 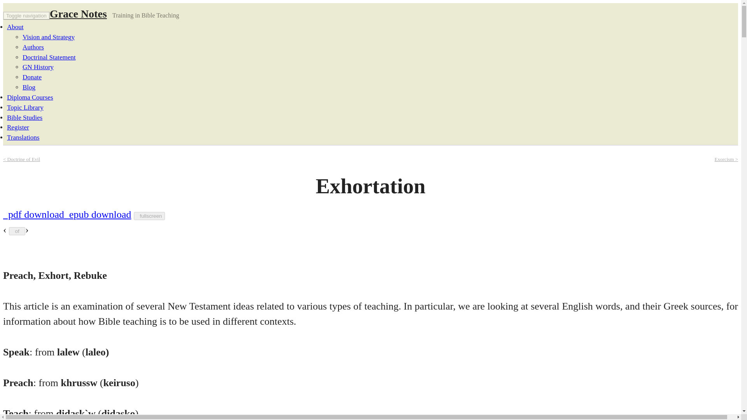 I want to click on Diploma Courses, so click(x=30, y=97).